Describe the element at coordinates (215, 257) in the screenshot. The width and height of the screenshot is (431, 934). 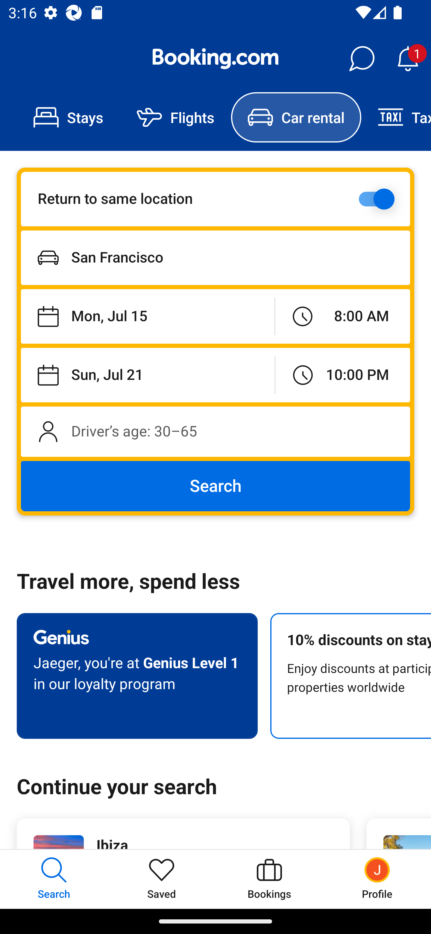
I see `Pick-up location: Text(name=San Francisco)` at that location.